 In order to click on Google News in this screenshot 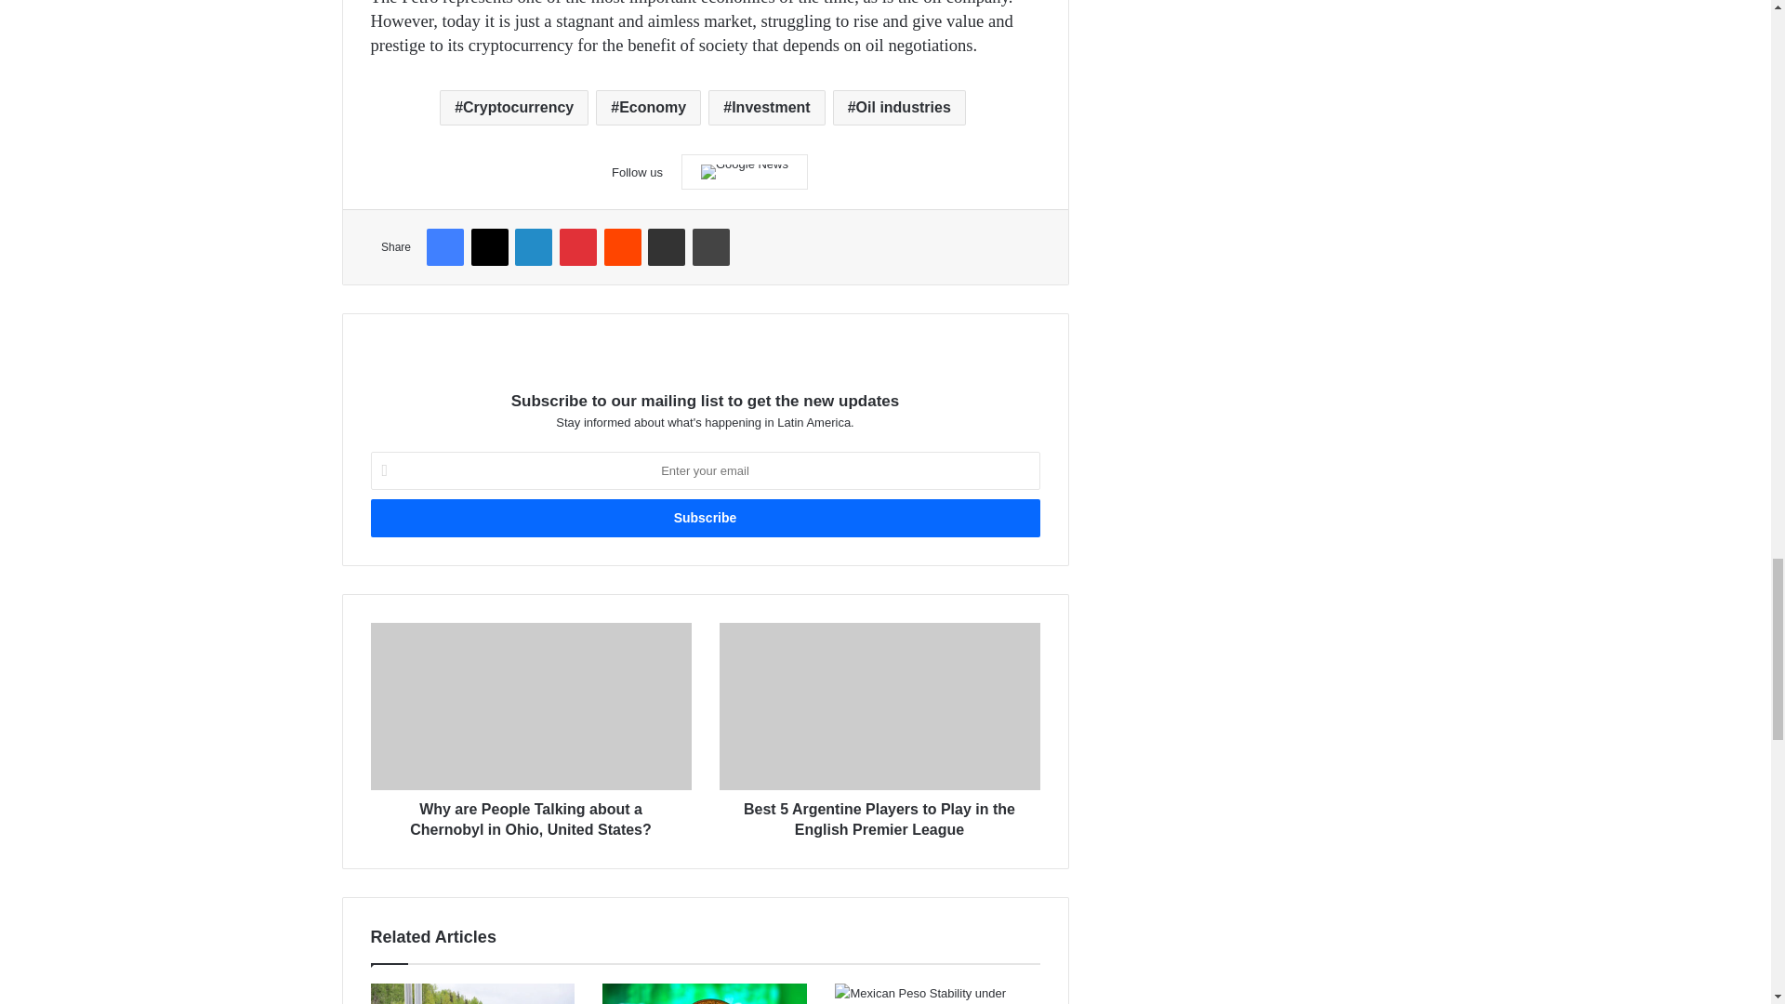, I will do `click(745, 172)`.